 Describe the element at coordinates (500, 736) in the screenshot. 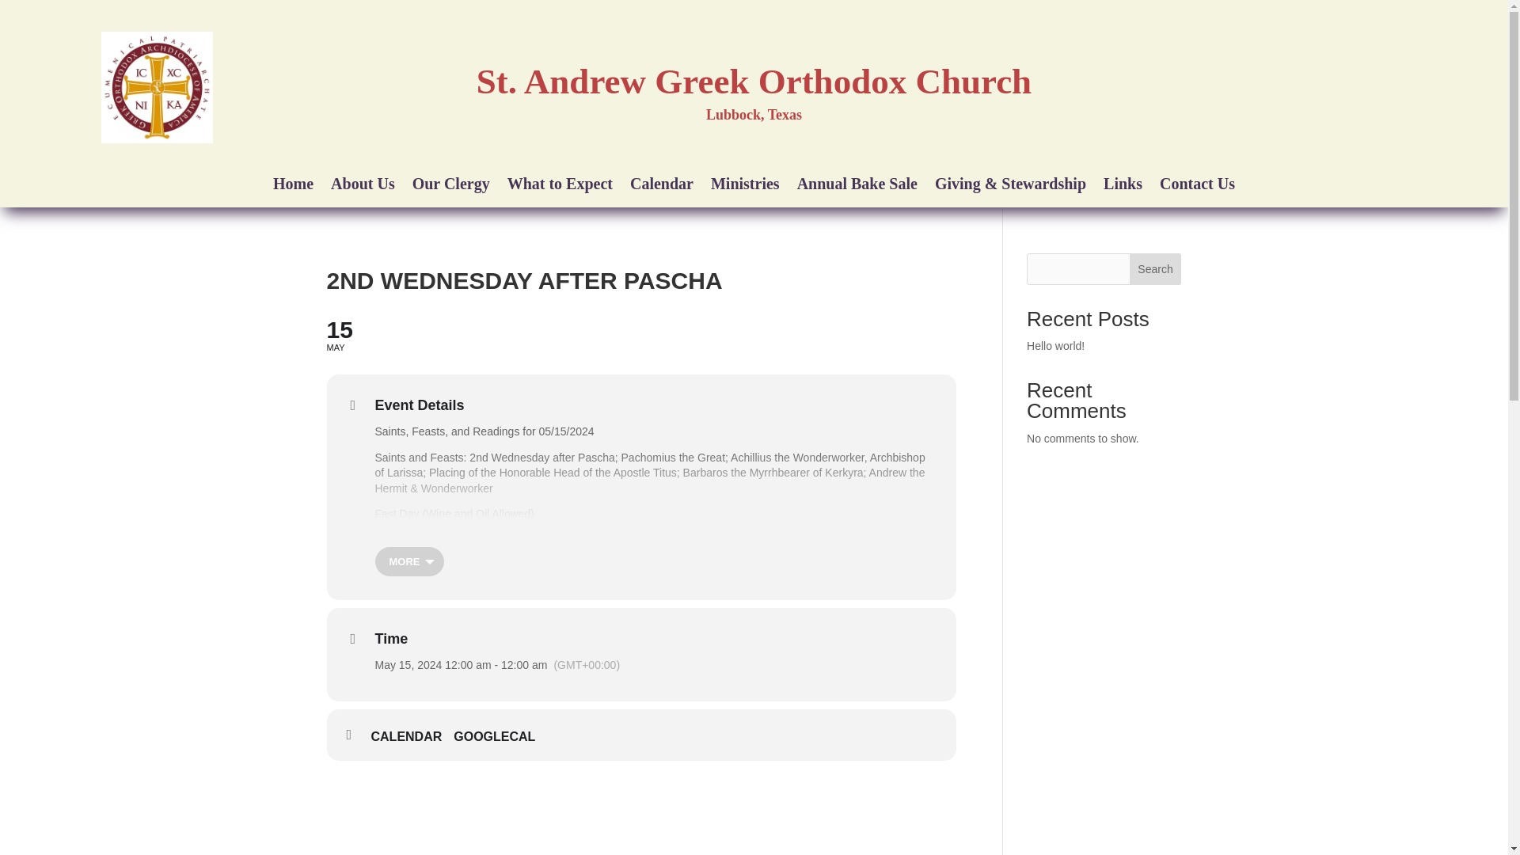

I see `GOOGLECAL` at that location.